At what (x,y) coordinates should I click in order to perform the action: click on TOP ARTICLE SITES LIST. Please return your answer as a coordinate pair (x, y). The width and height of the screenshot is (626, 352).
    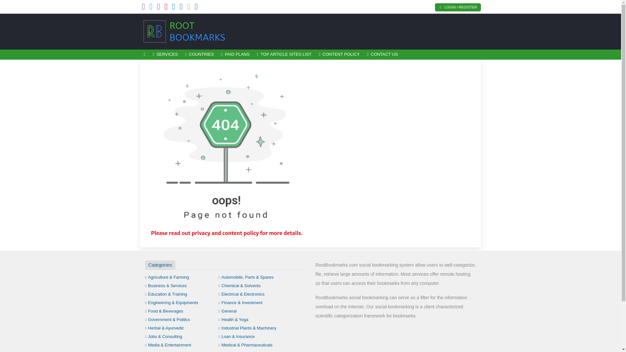
    Looking at the image, I should click on (284, 54).